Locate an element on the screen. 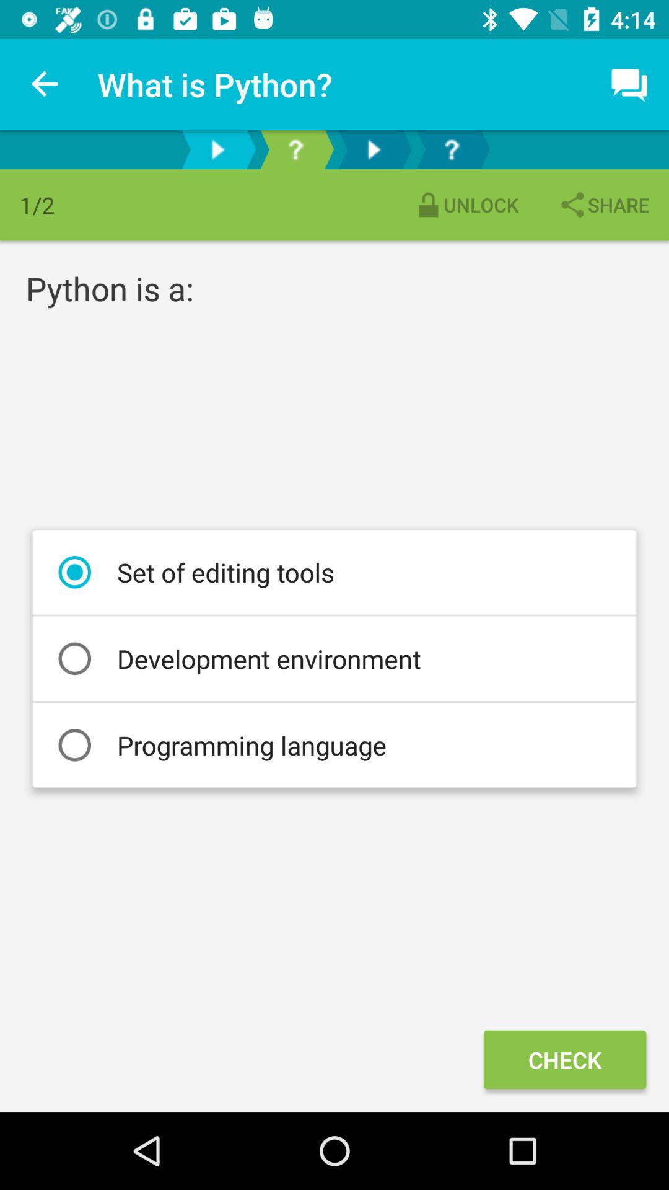 This screenshot has height=1190, width=669. press icon to the right of the unlock icon is located at coordinates (603, 205).